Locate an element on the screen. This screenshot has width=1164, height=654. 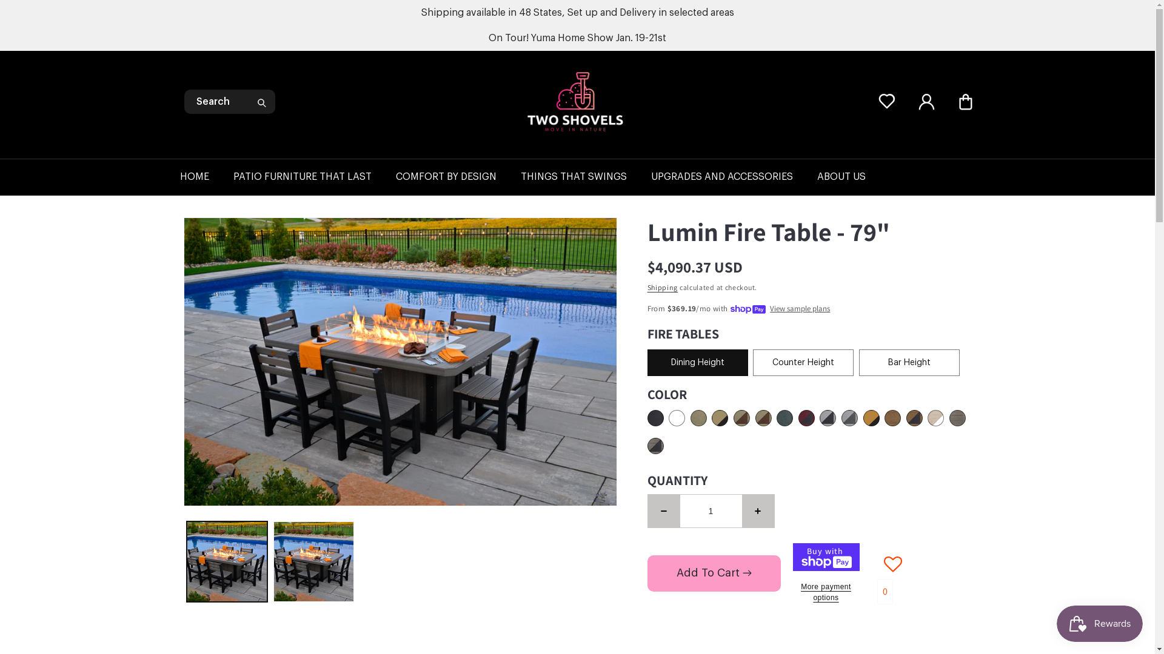
Cart is located at coordinates (965, 102).